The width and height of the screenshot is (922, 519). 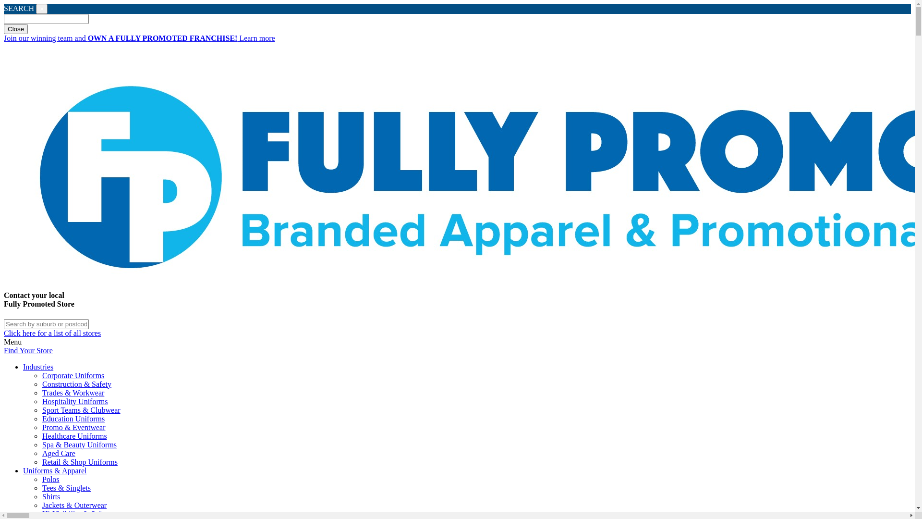 I want to click on Click here for a list of all stores, so click(x=52, y=334).